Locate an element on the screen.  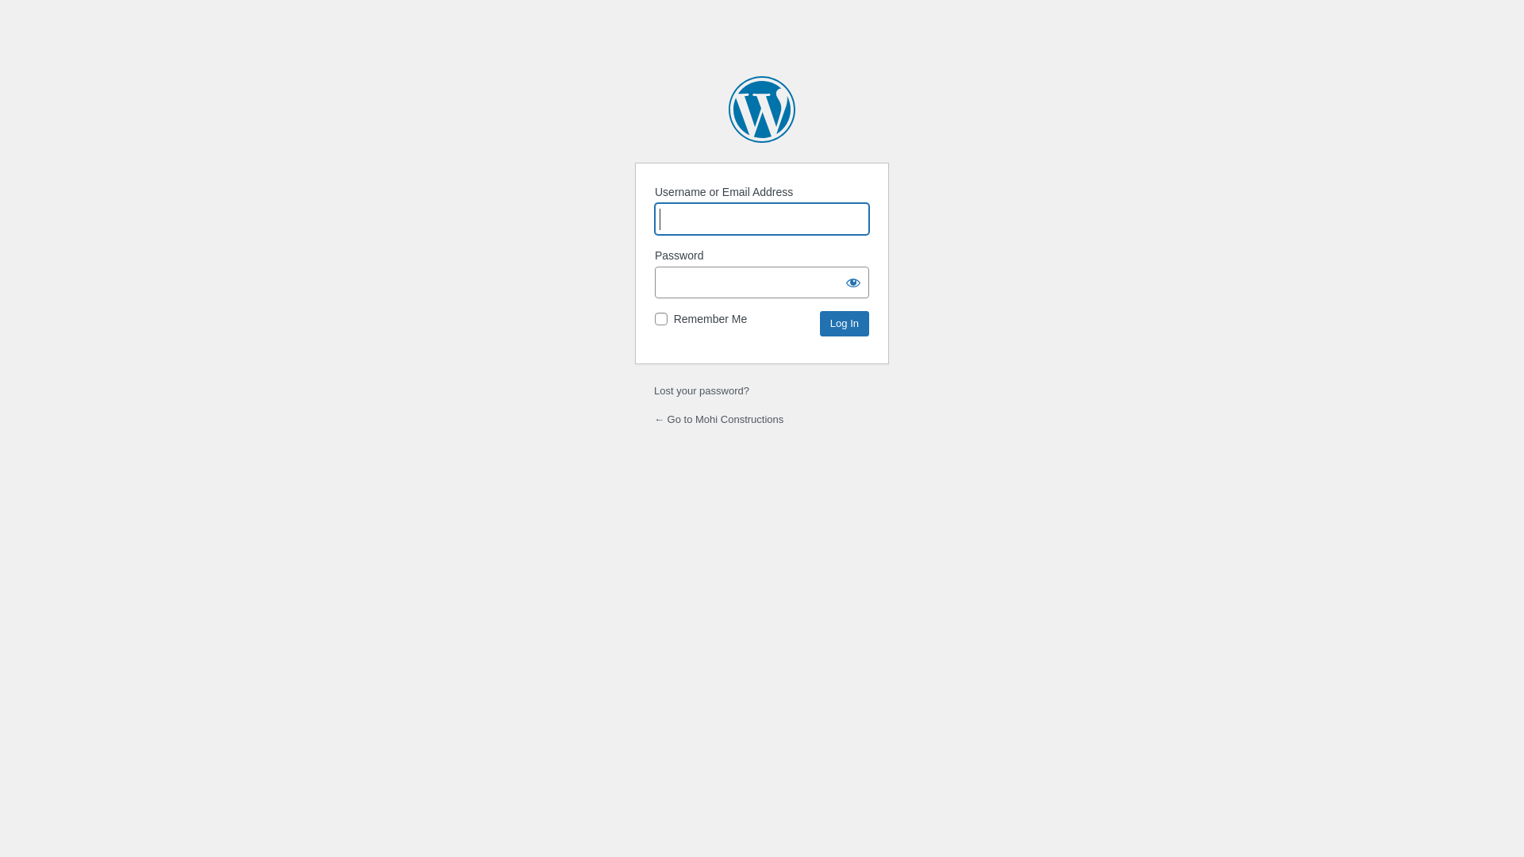
Powered by WordPress is located at coordinates (762, 110).